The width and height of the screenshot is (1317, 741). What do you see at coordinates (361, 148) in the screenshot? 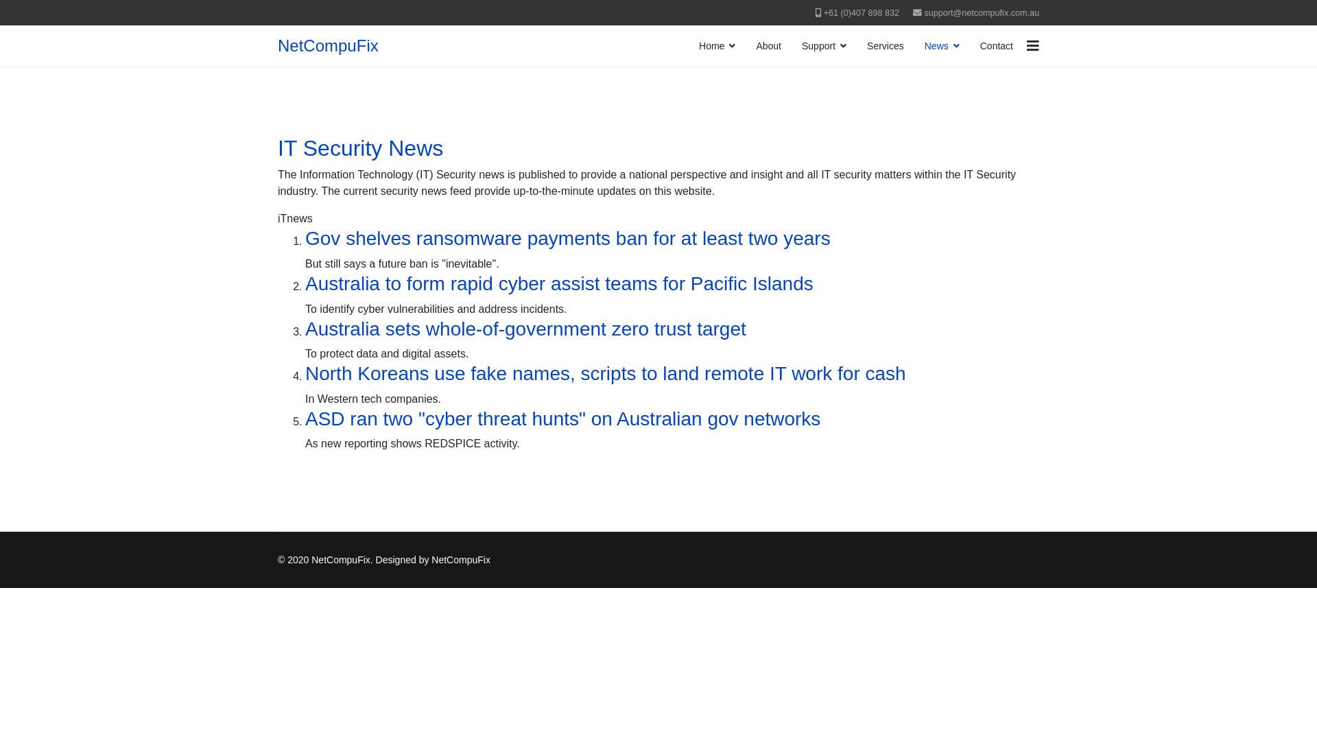
I see `IT Security News` at bounding box center [361, 148].